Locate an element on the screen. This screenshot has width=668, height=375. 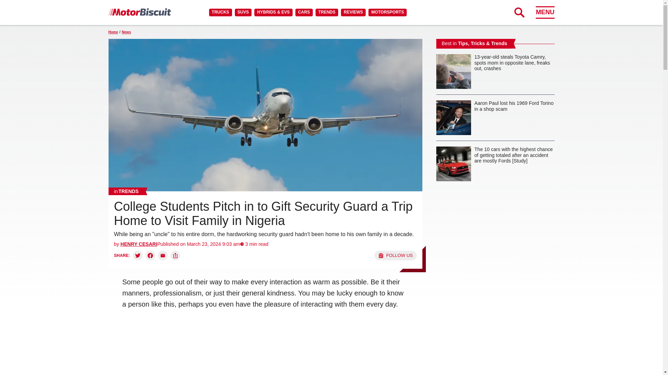
Follow us on Google News is located at coordinates (395, 256).